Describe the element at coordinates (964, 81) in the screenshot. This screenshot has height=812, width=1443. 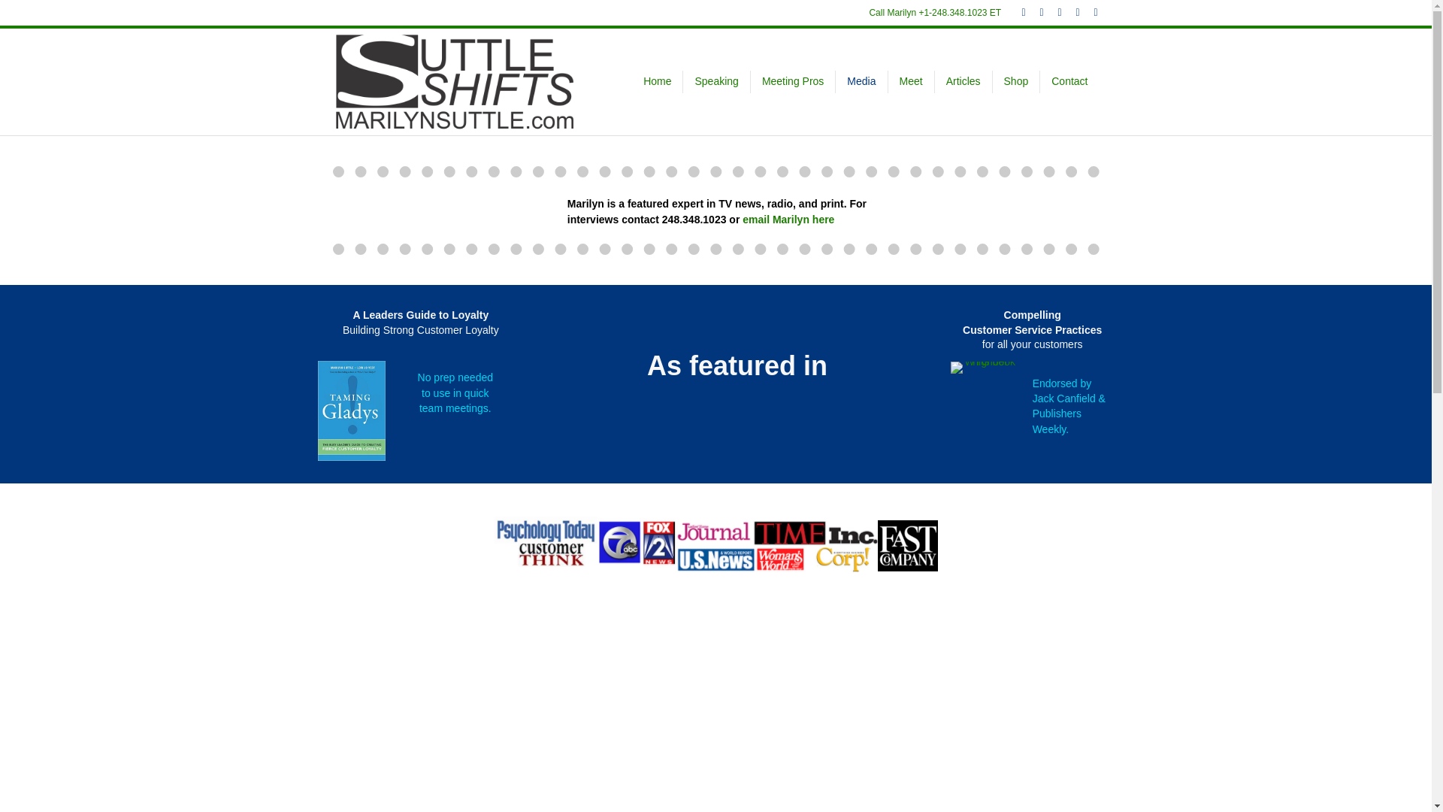
I see `Articles` at that location.